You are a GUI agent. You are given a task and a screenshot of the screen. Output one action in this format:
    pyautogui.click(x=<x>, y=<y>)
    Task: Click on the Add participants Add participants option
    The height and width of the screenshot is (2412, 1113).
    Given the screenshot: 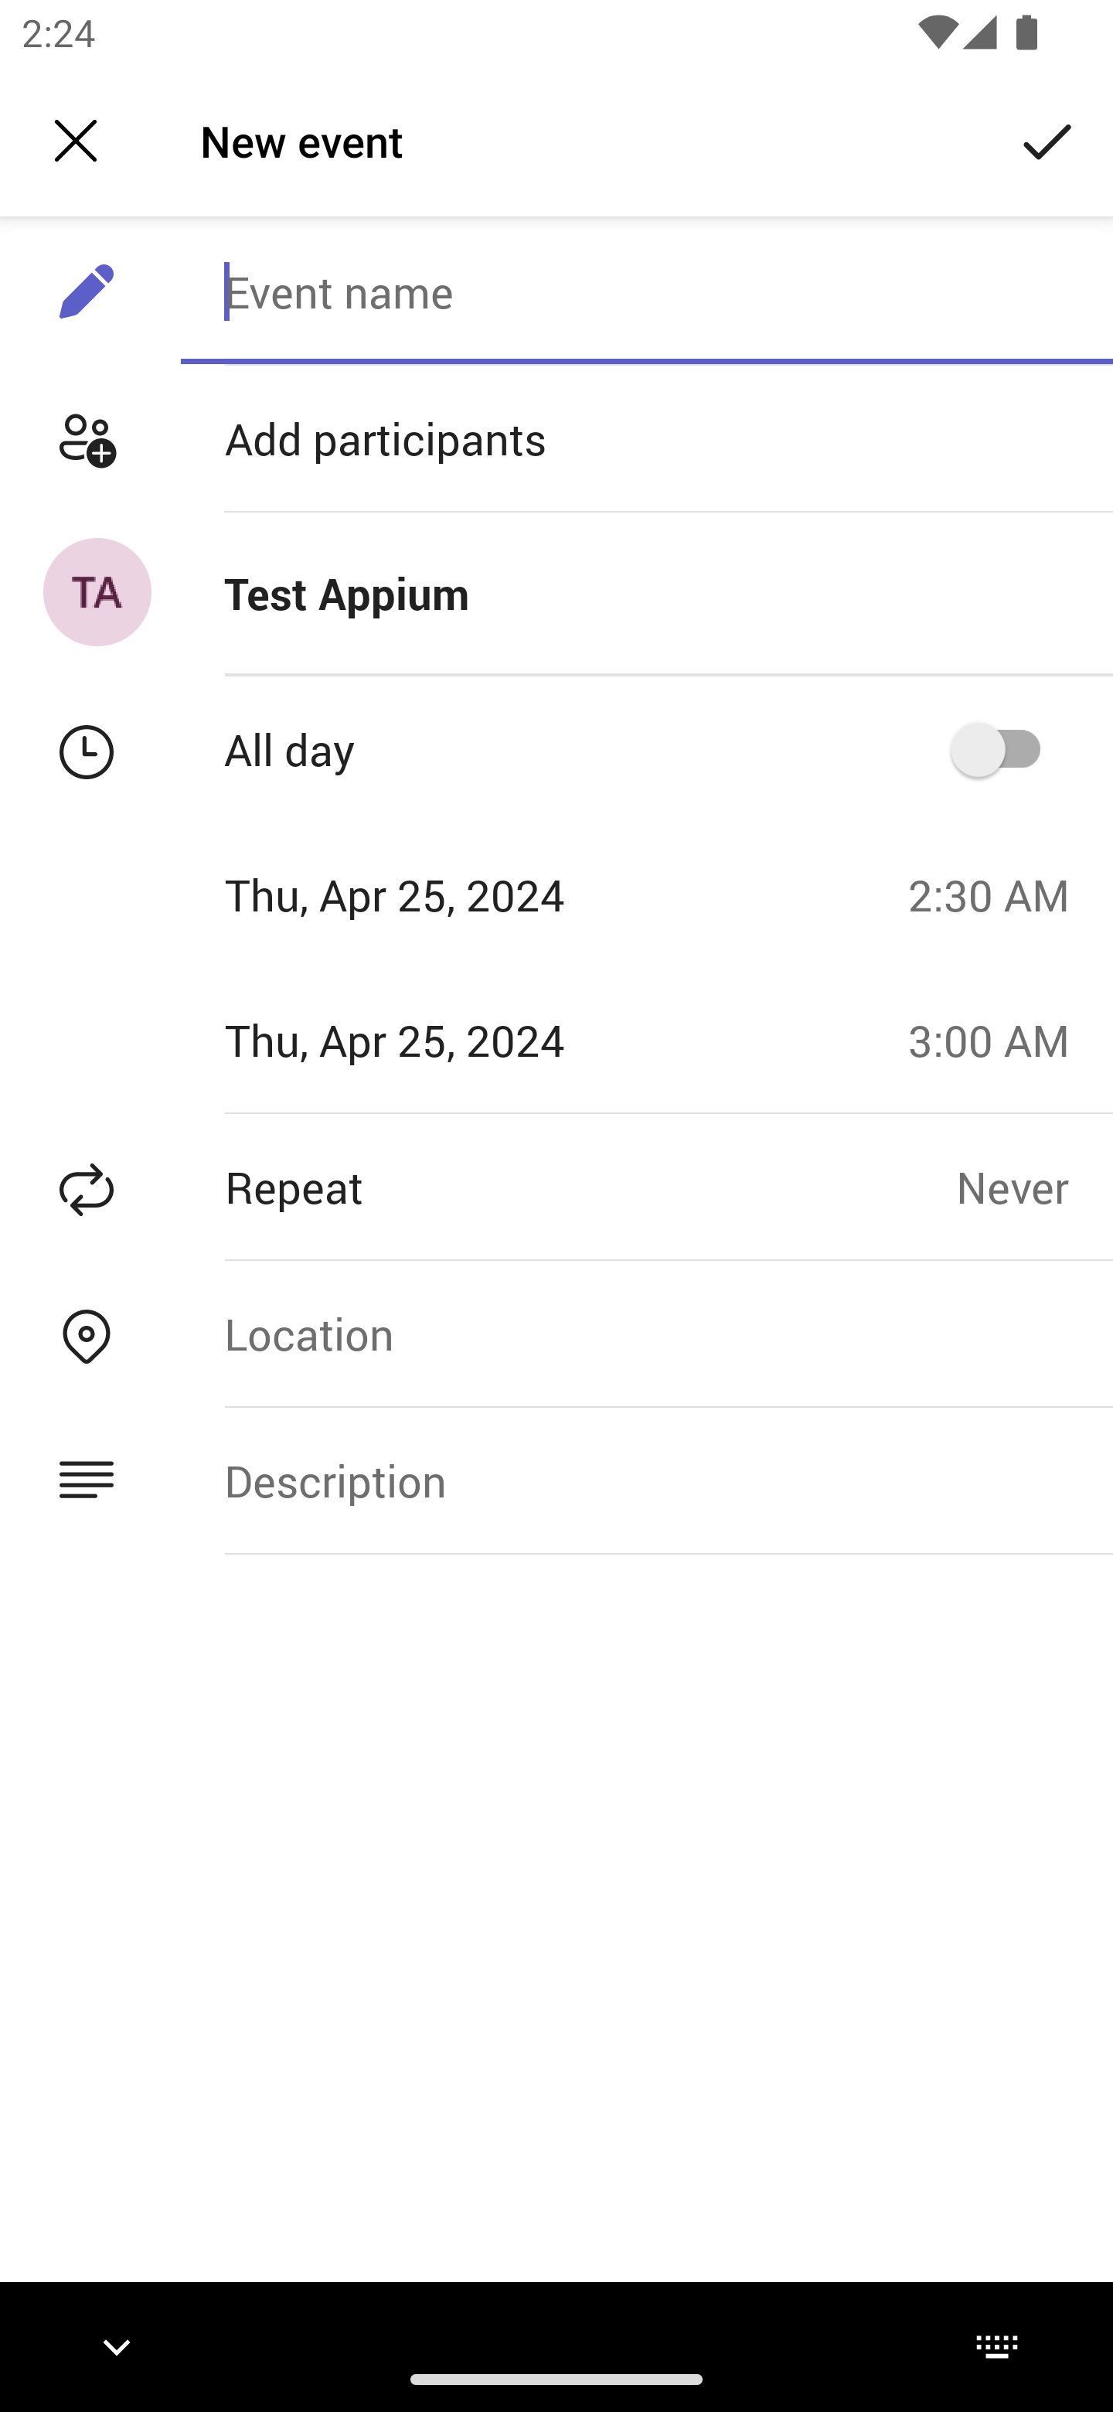 What is the action you would take?
    pyautogui.click(x=556, y=439)
    